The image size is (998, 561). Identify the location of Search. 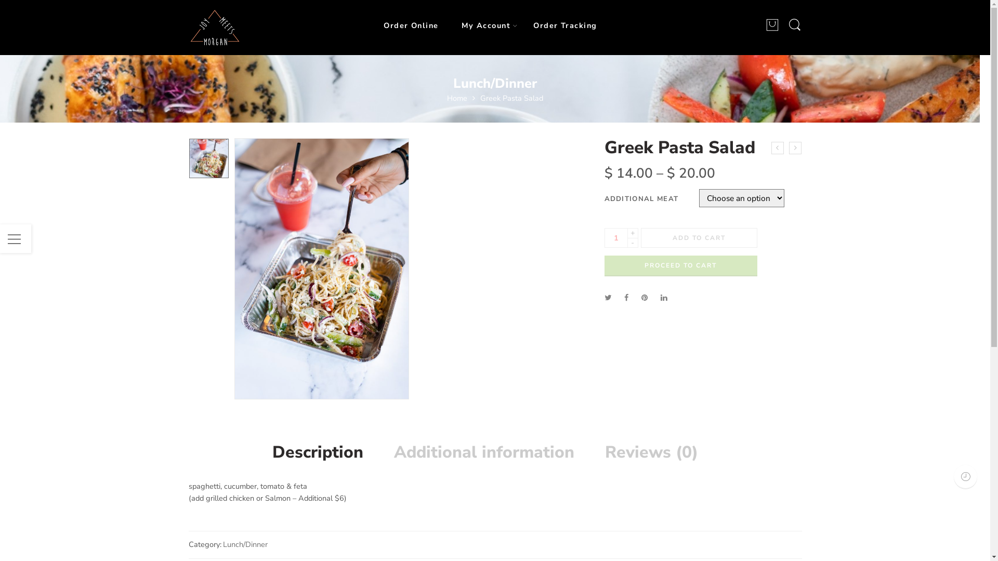
(794, 30).